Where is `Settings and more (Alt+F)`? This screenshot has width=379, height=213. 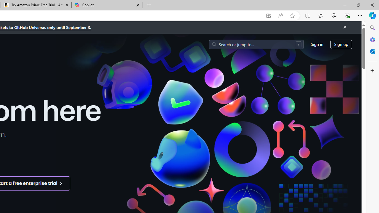 Settings and more (Alt+F) is located at coordinates (360, 15).